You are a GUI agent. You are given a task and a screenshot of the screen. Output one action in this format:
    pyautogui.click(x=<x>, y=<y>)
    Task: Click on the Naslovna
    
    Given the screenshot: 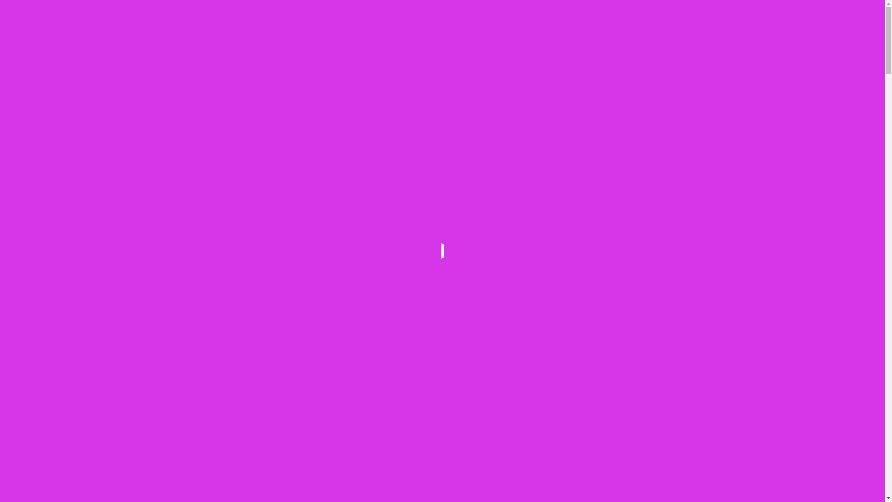 What is the action you would take?
    pyautogui.click(x=316, y=46)
    